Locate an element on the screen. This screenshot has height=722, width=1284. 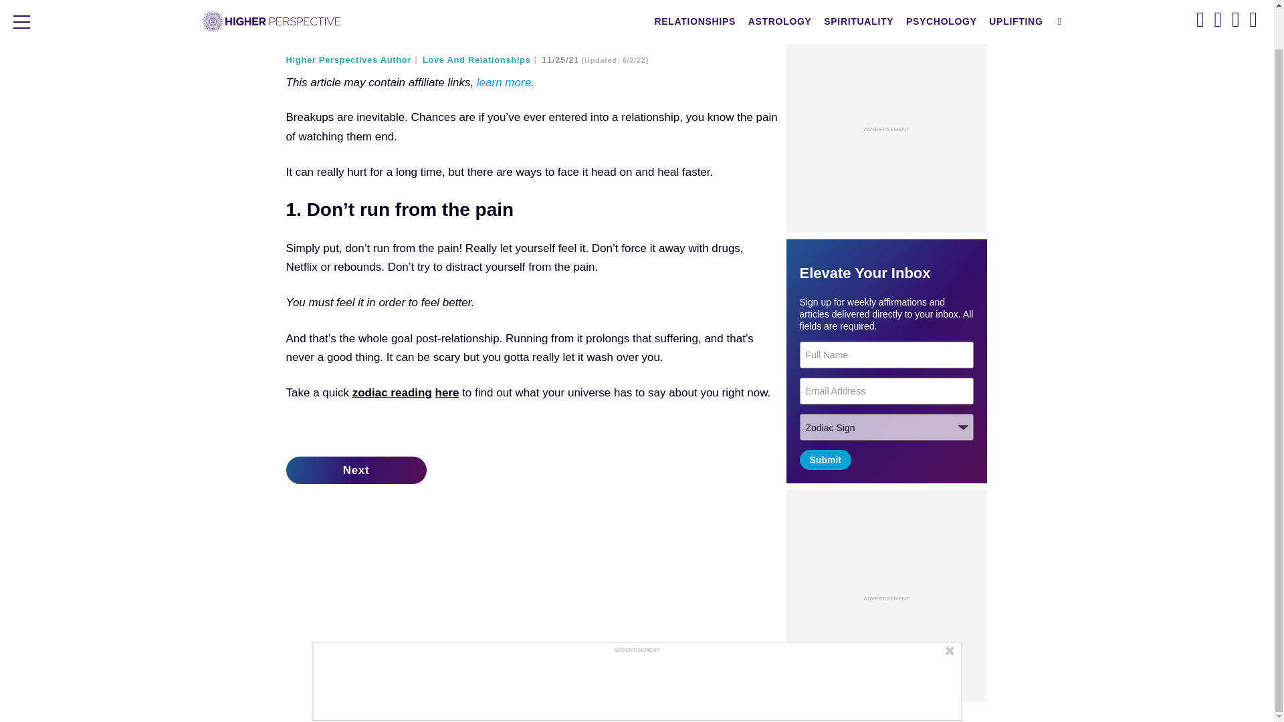
Higher Perspectives Author is located at coordinates (353, 60).